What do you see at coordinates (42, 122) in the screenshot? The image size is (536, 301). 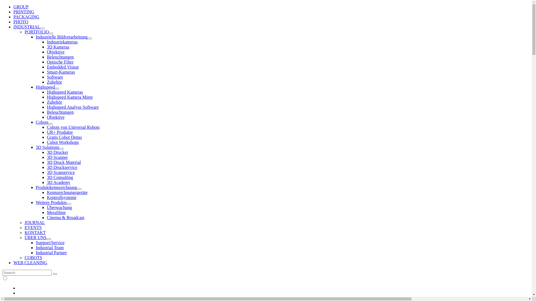 I see `Cobots` at bounding box center [42, 122].